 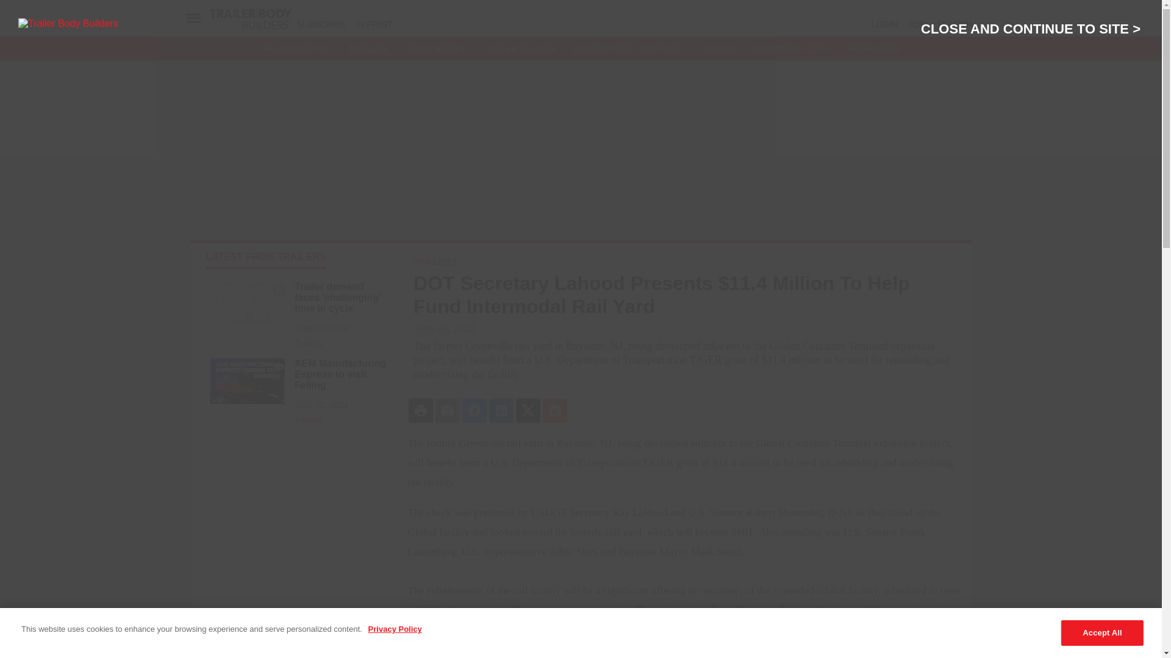 What do you see at coordinates (295, 49) in the screenshot?
I see `TRAILER OUTPUT` at bounding box center [295, 49].